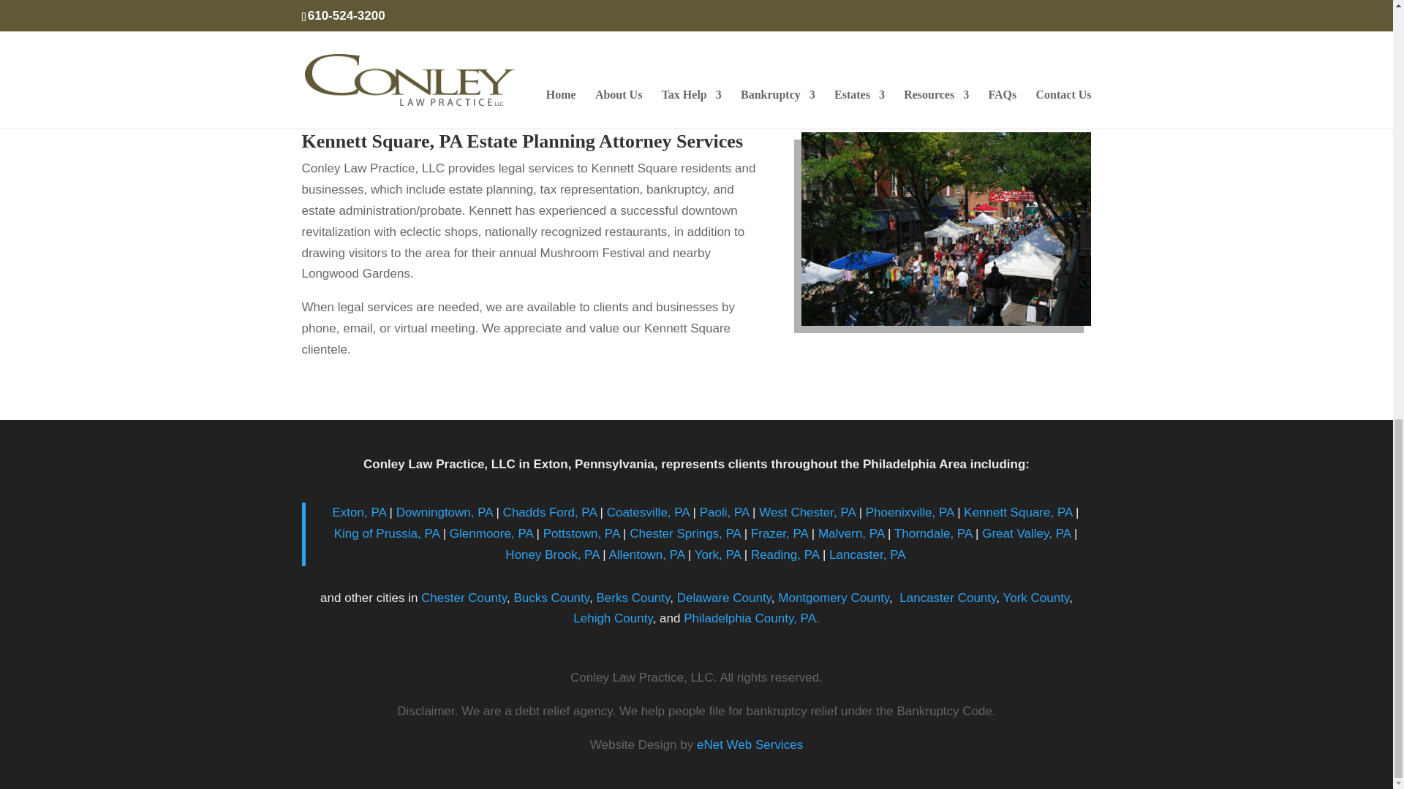 The height and width of the screenshot is (789, 1404). I want to click on Kennett Square, PA Estate Planning Attorney, so click(946, 229).